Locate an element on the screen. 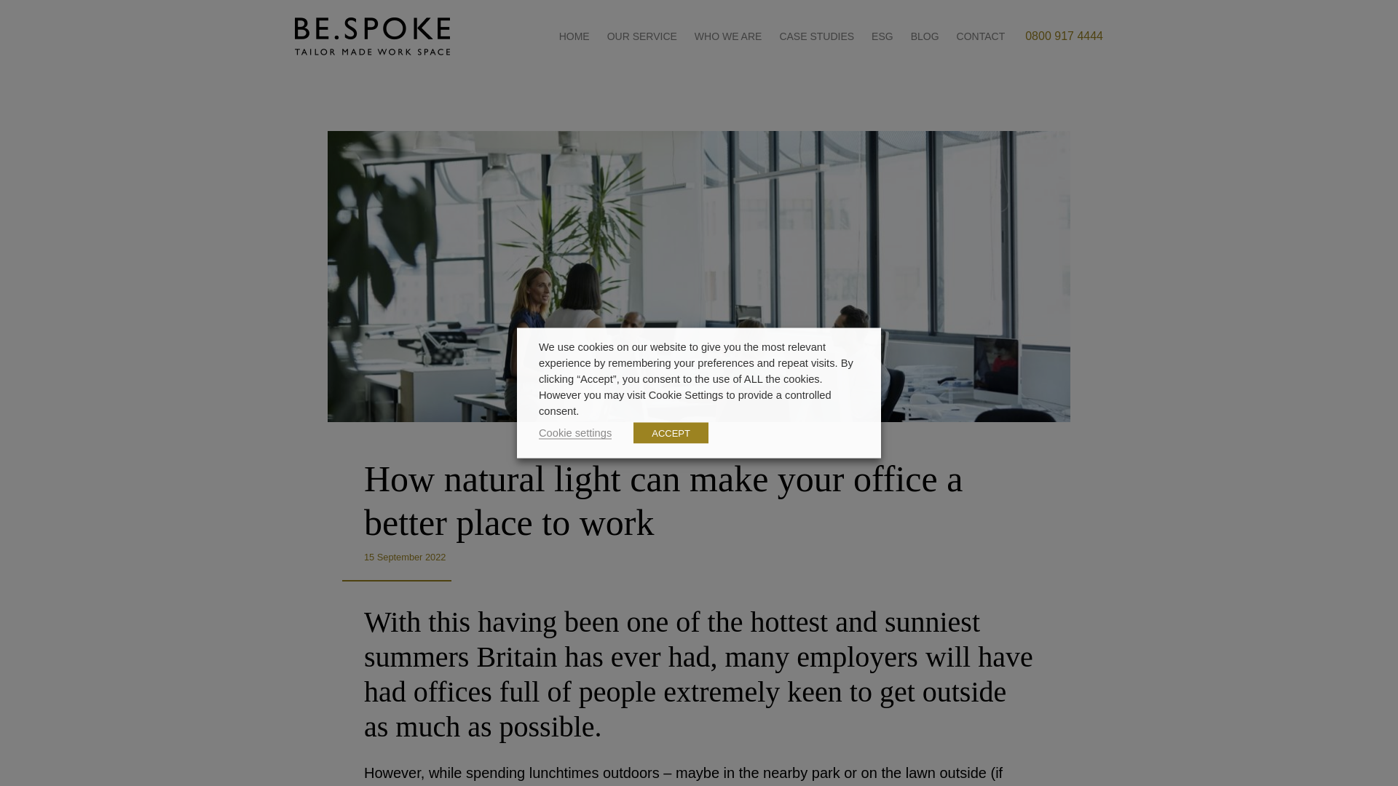 This screenshot has height=786, width=1398. Home is located at coordinates (574, 36).